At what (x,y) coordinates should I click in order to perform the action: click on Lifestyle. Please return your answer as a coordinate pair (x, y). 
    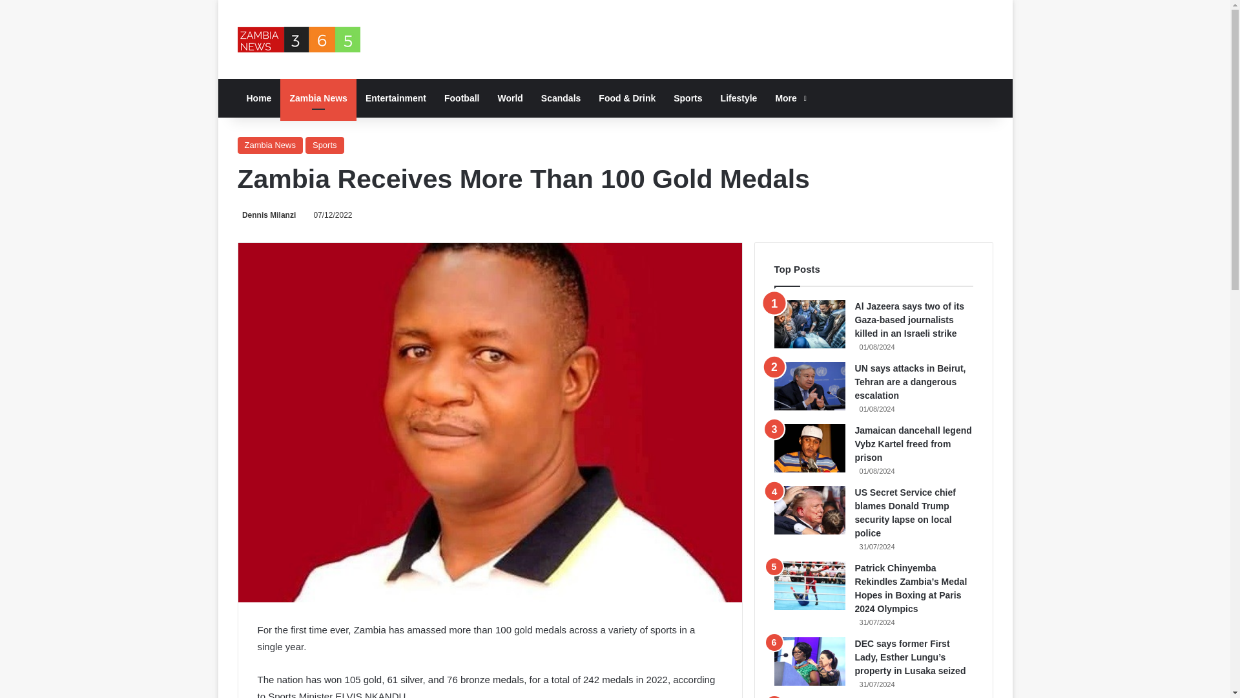
    Looking at the image, I should click on (739, 98).